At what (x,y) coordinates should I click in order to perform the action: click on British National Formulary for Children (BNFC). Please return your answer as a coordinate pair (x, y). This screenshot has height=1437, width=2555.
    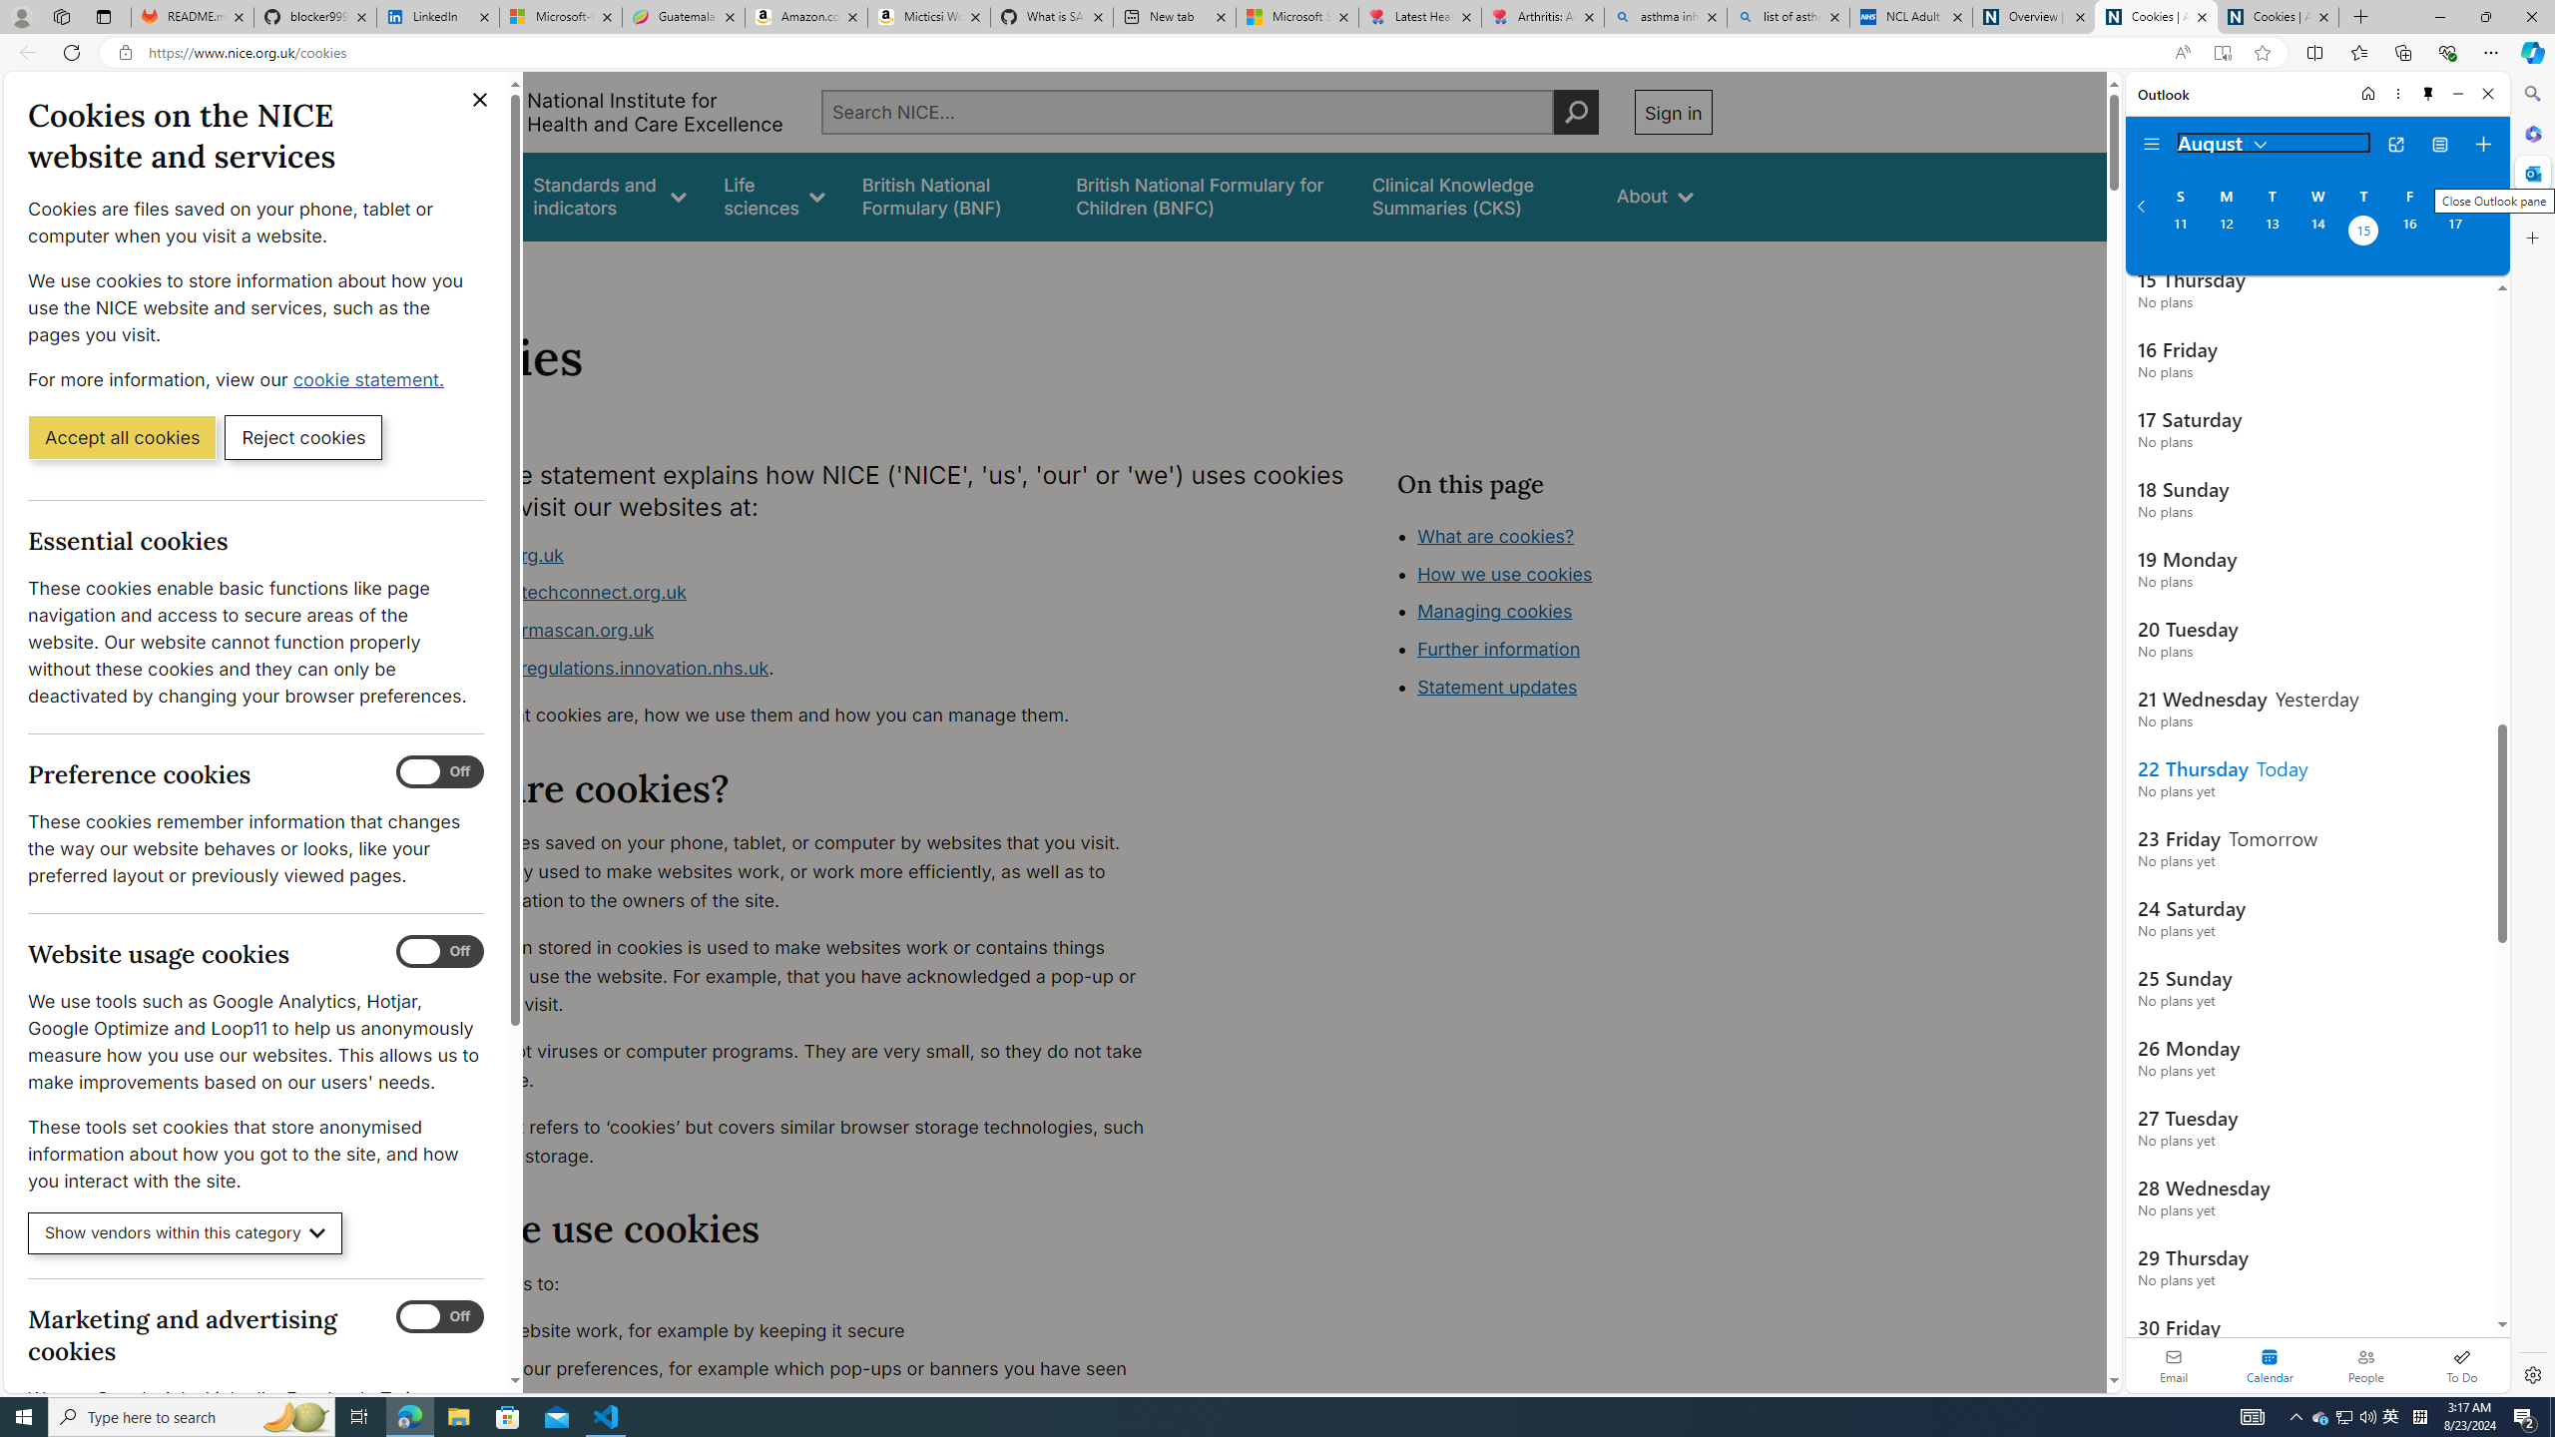
    Looking at the image, I should click on (1206, 196).